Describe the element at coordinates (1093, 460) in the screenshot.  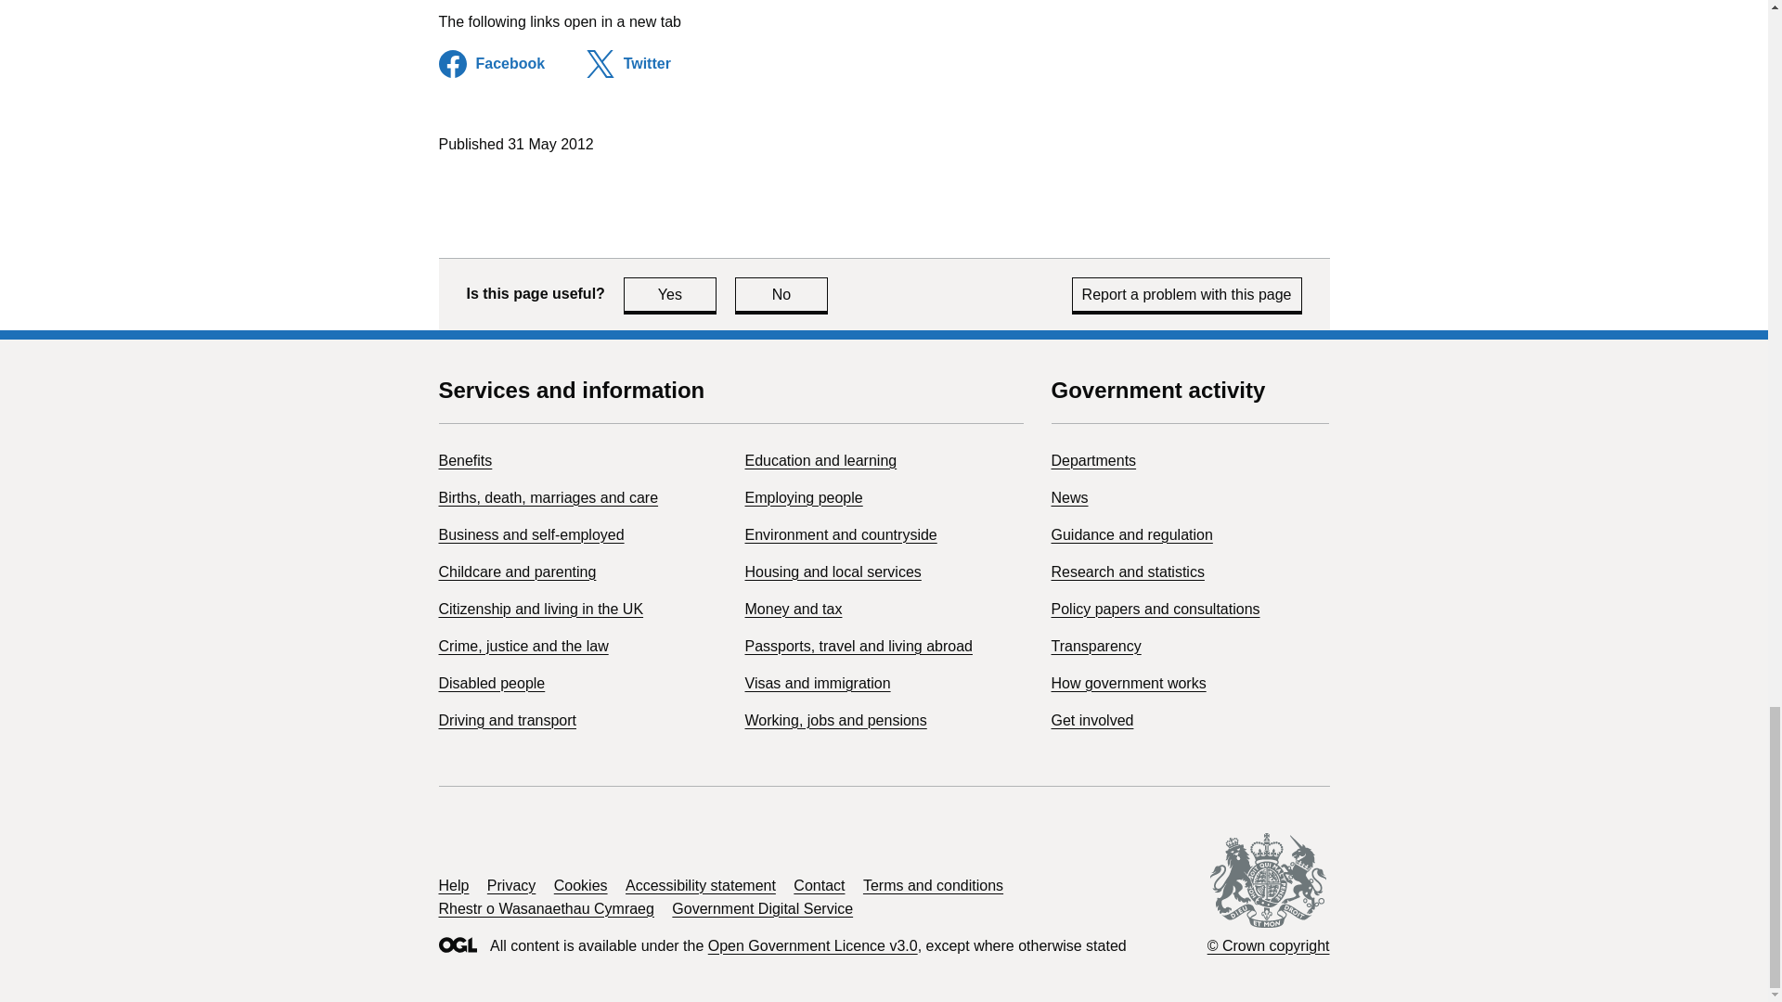
I see `Visas and immigration` at that location.